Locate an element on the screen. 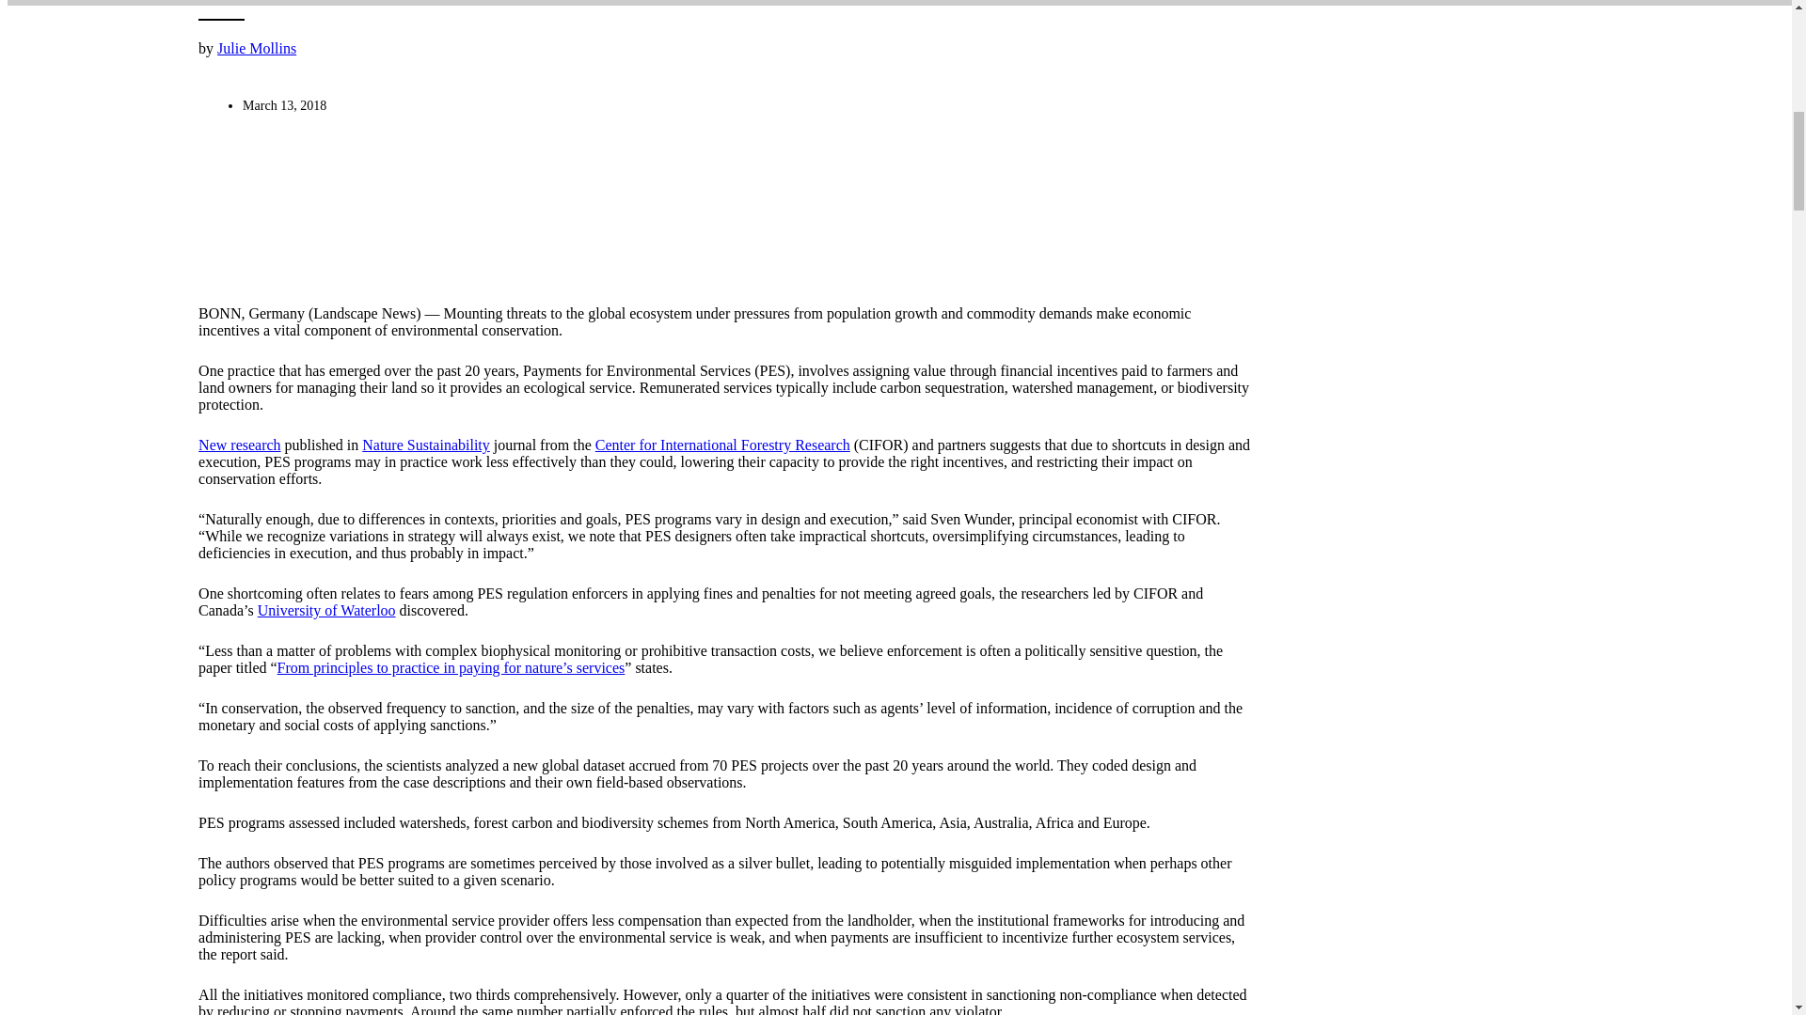 Image resolution: width=1806 pixels, height=1015 pixels. Posts by Julie Mollins is located at coordinates (256, 49).